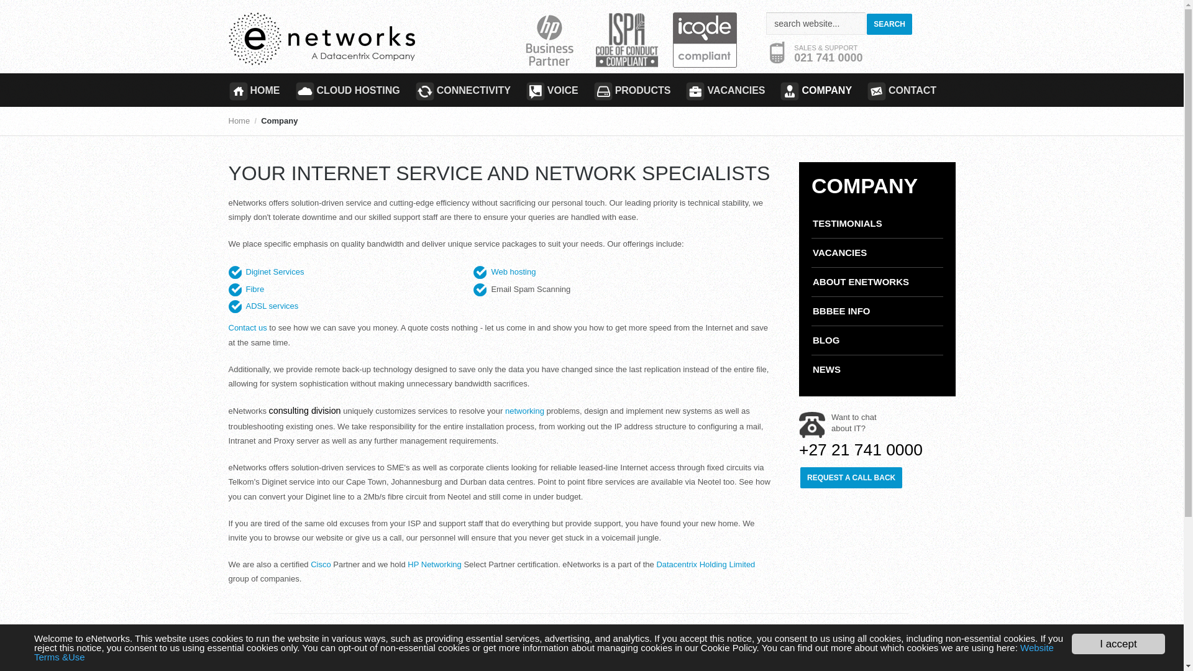 The image size is (1193, 671). I want to click on Search, so click(890, 24).